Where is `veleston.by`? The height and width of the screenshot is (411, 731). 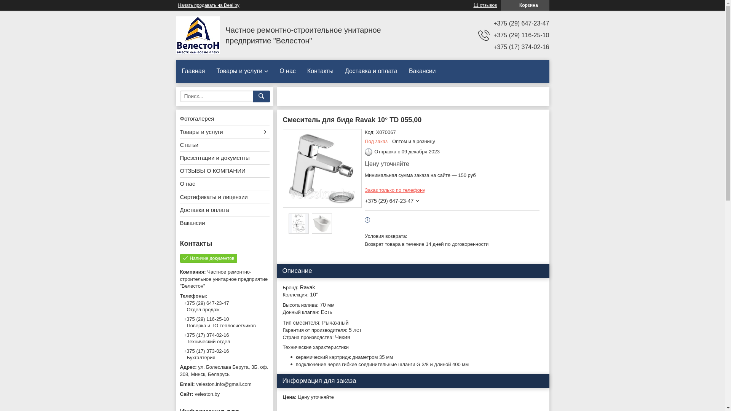 veleston.by is located at coordinates (225, 394).